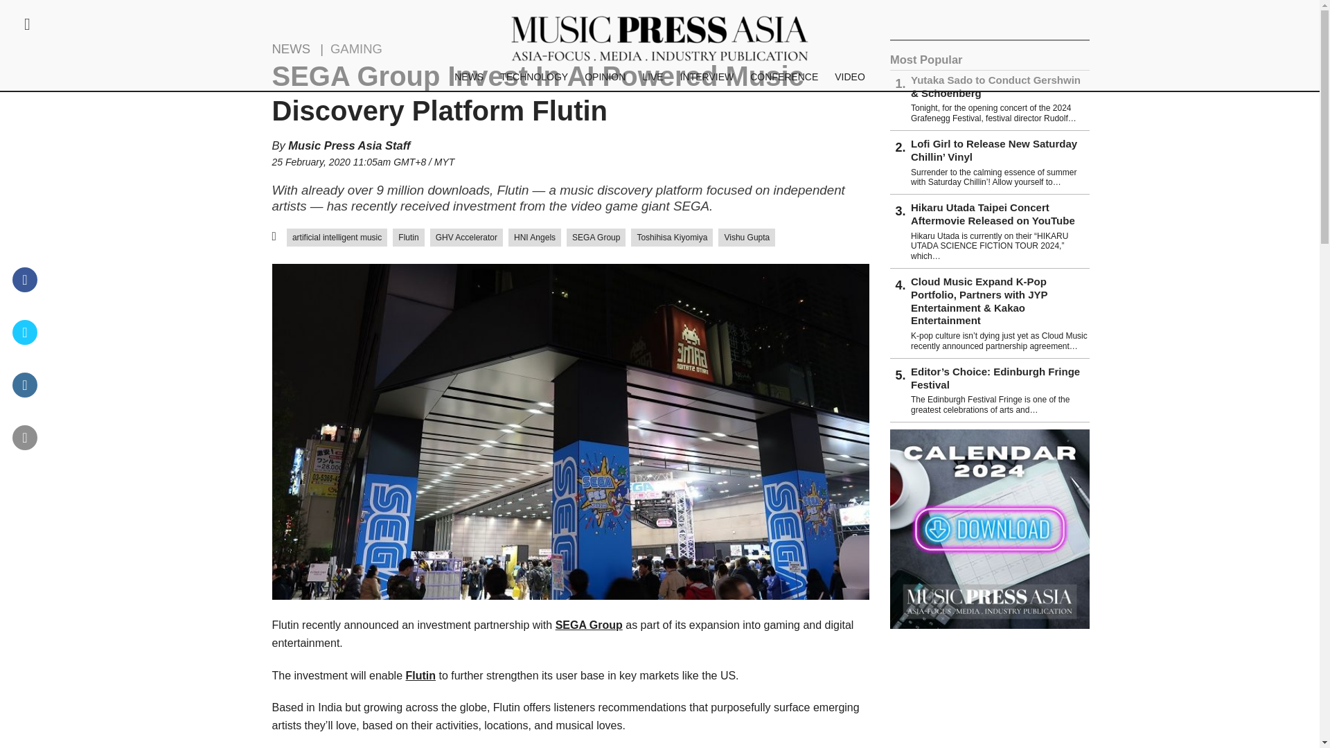  I want to click on Search, so click(86, 290).